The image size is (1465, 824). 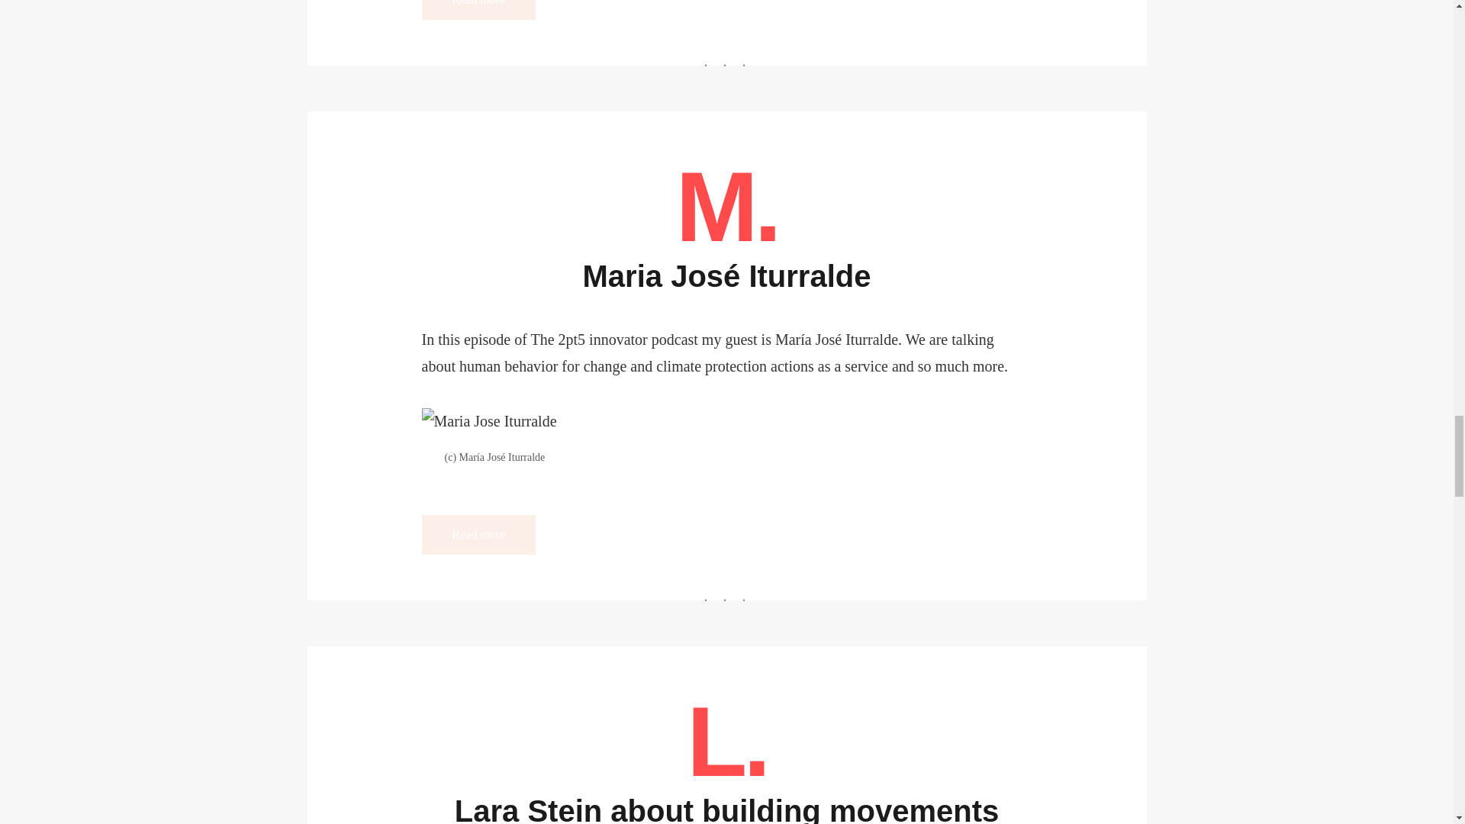 What do you see at coordinates (478, 534) in the screenshot?
I see `Read more` at bounding box center [478, 534].